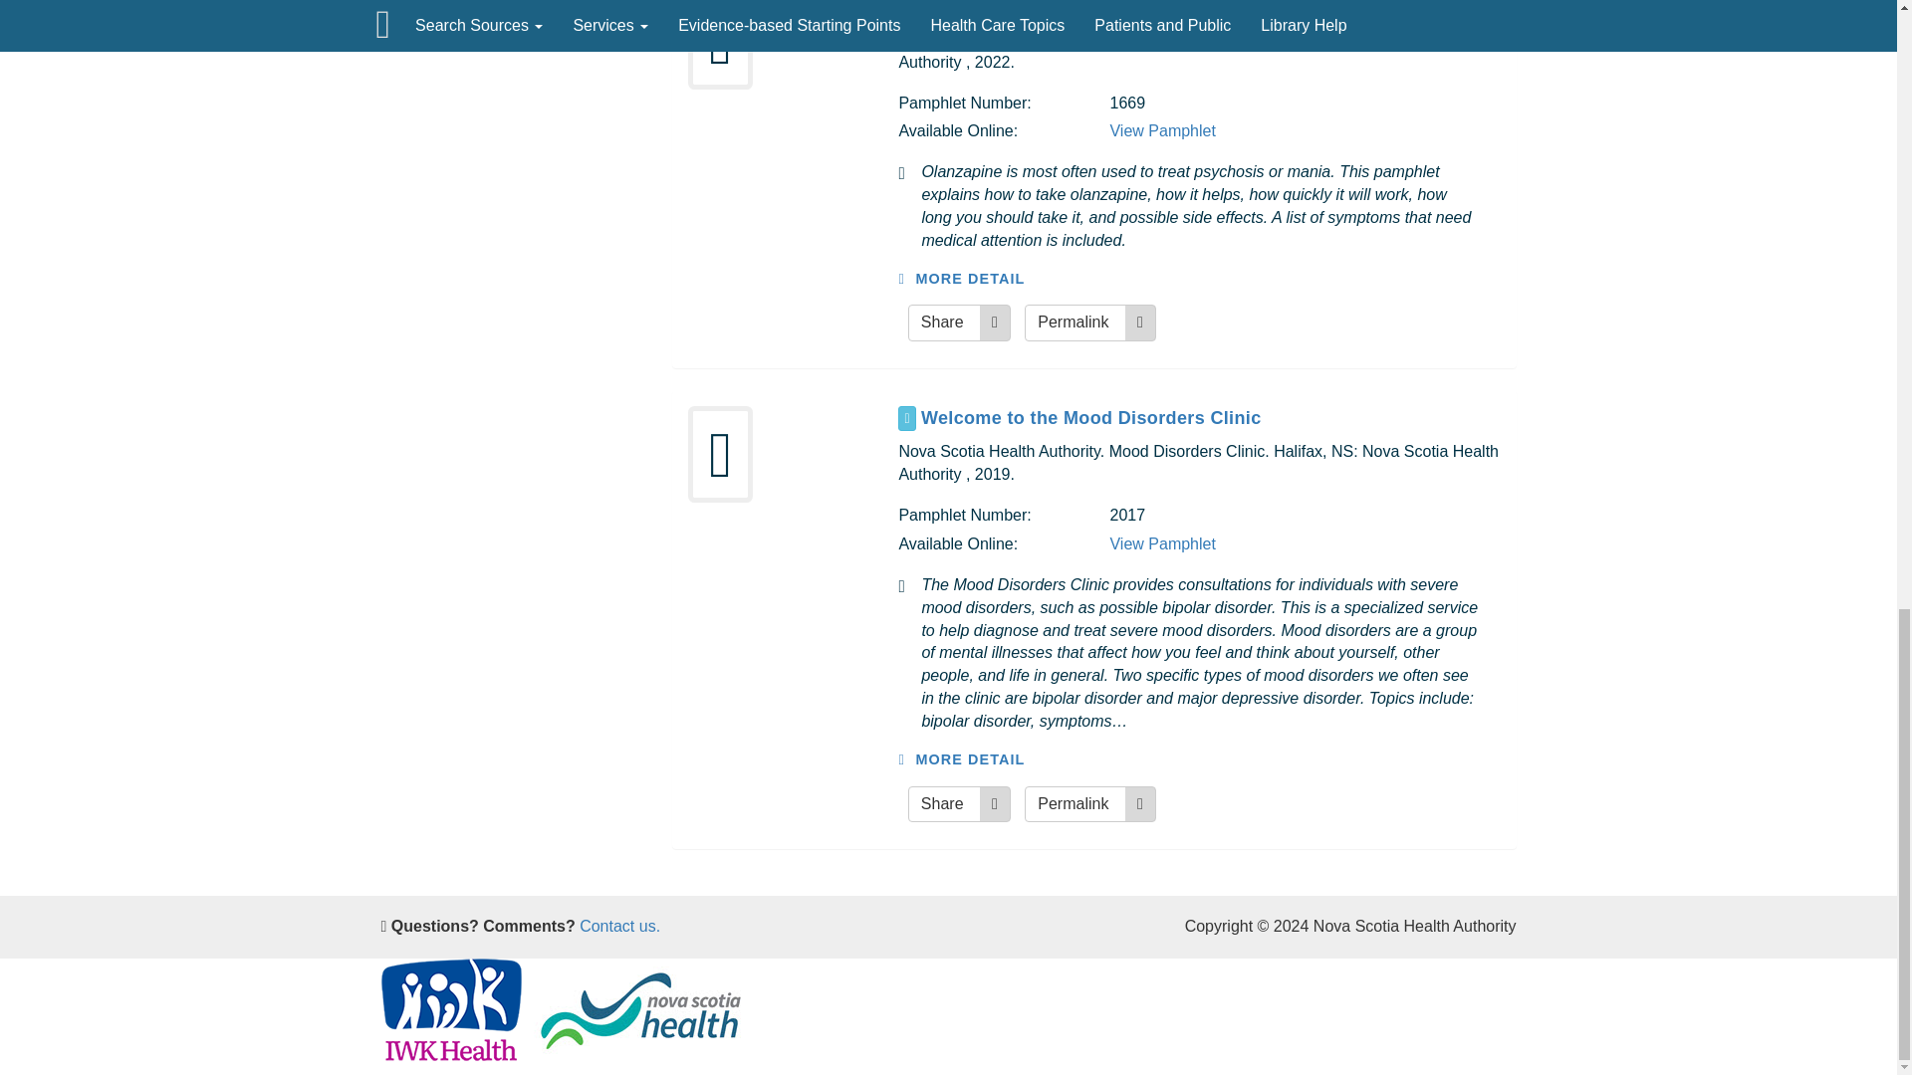 This screenshot has height=1075, width=1912. I want to click on Toggle Full Record, so click(1211, 418).